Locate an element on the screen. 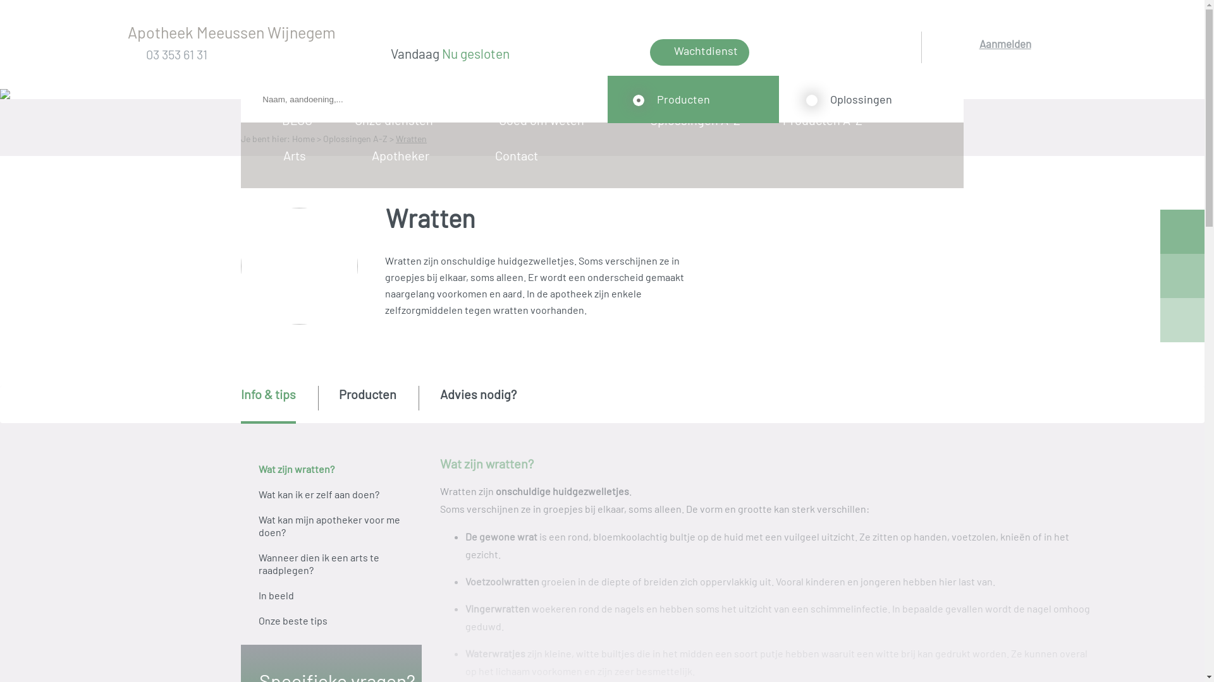  Onze beste tips is located at coordinates (331, 621).